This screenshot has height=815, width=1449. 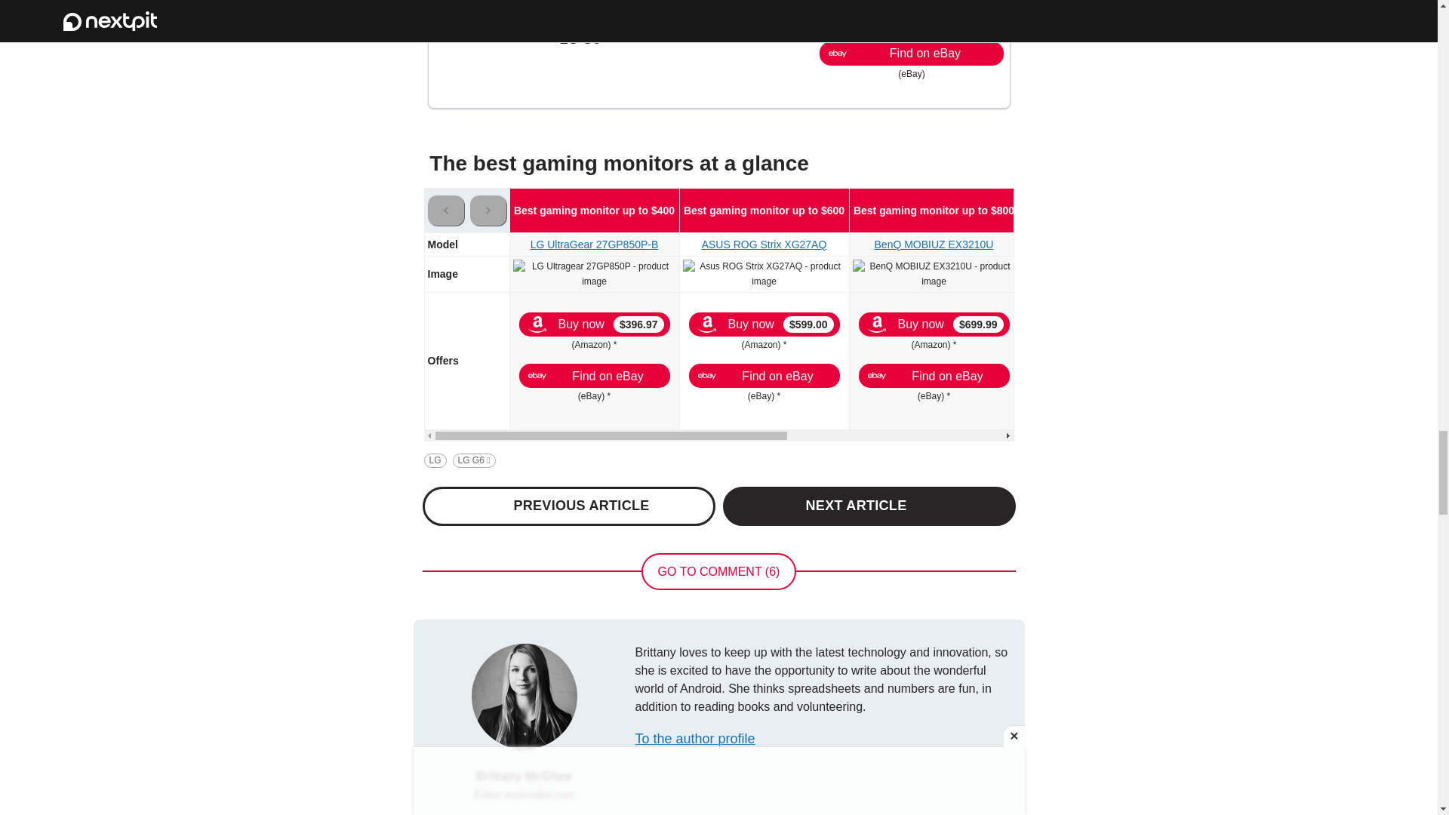 What do you see at coordinates (1106, 274) in the screenshot?
I see `Asus ROG Swift PG27AQDM` at bounding box center [1106, 274].